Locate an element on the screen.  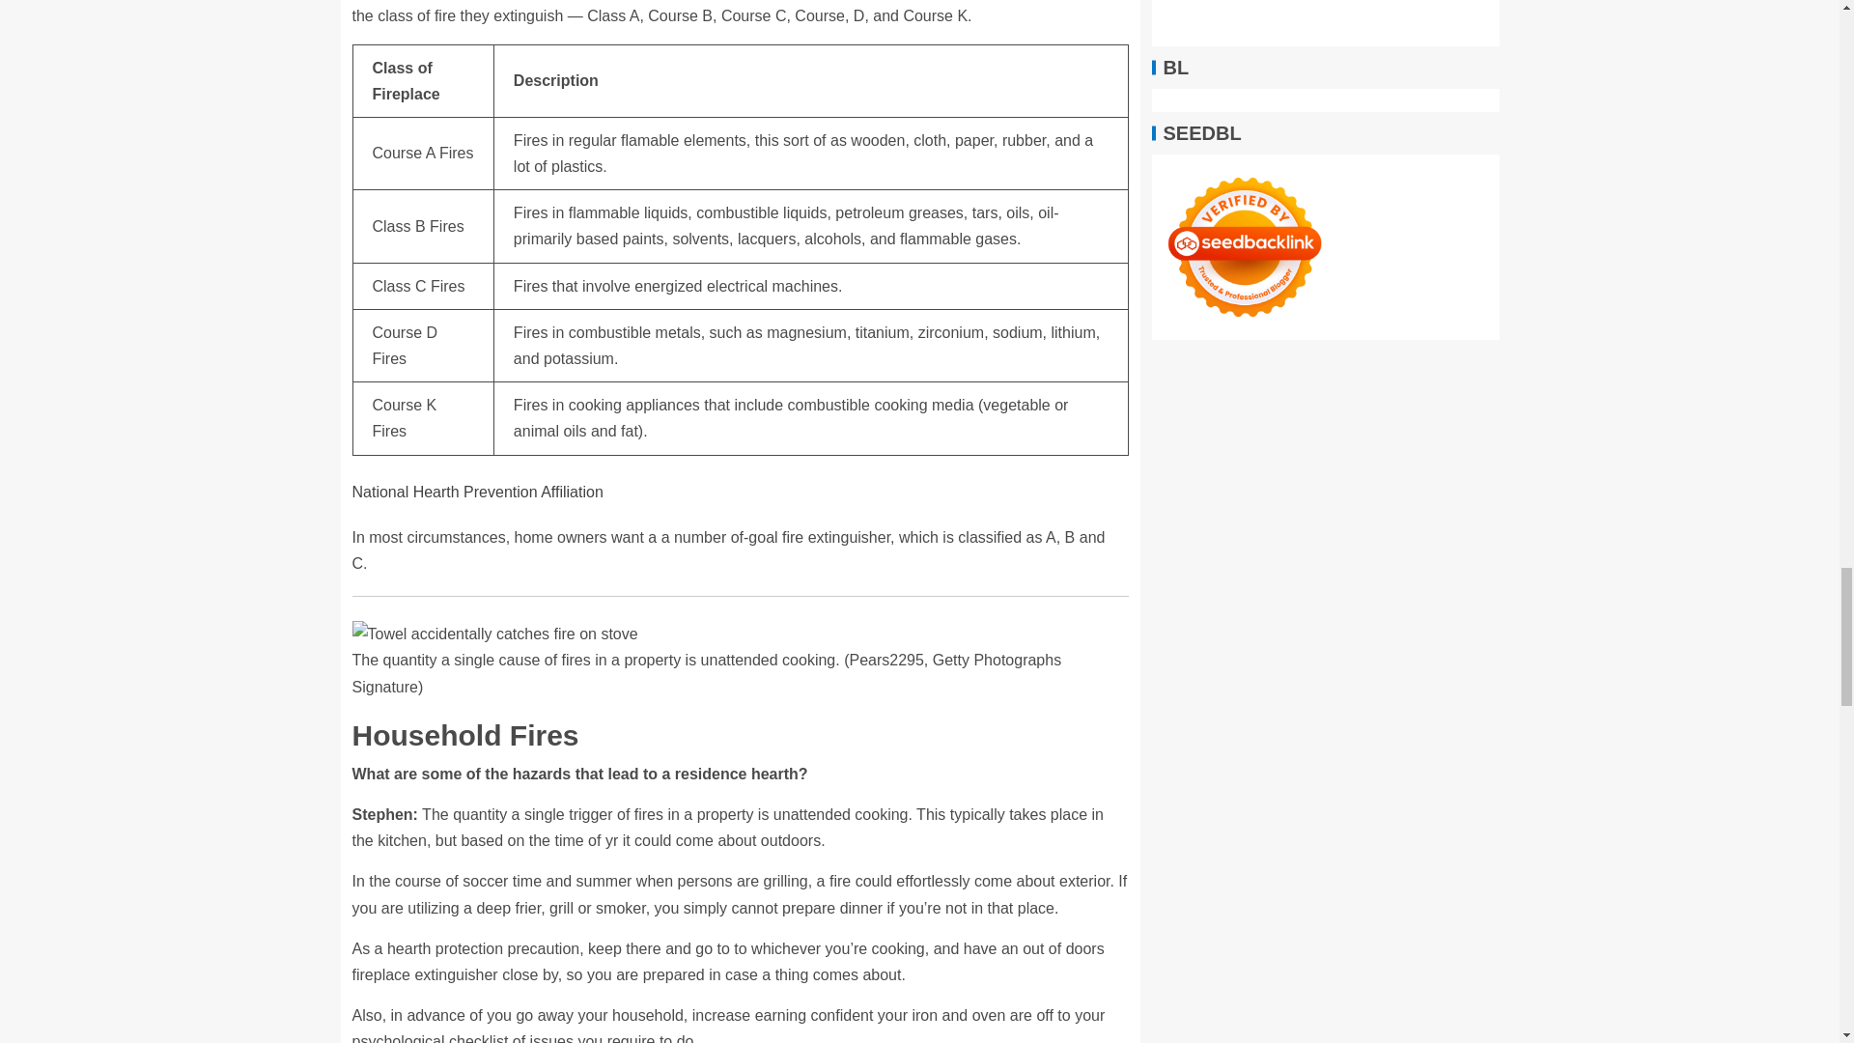
National Hearth Prevention Affiliation is located at coordinates (477, 493).